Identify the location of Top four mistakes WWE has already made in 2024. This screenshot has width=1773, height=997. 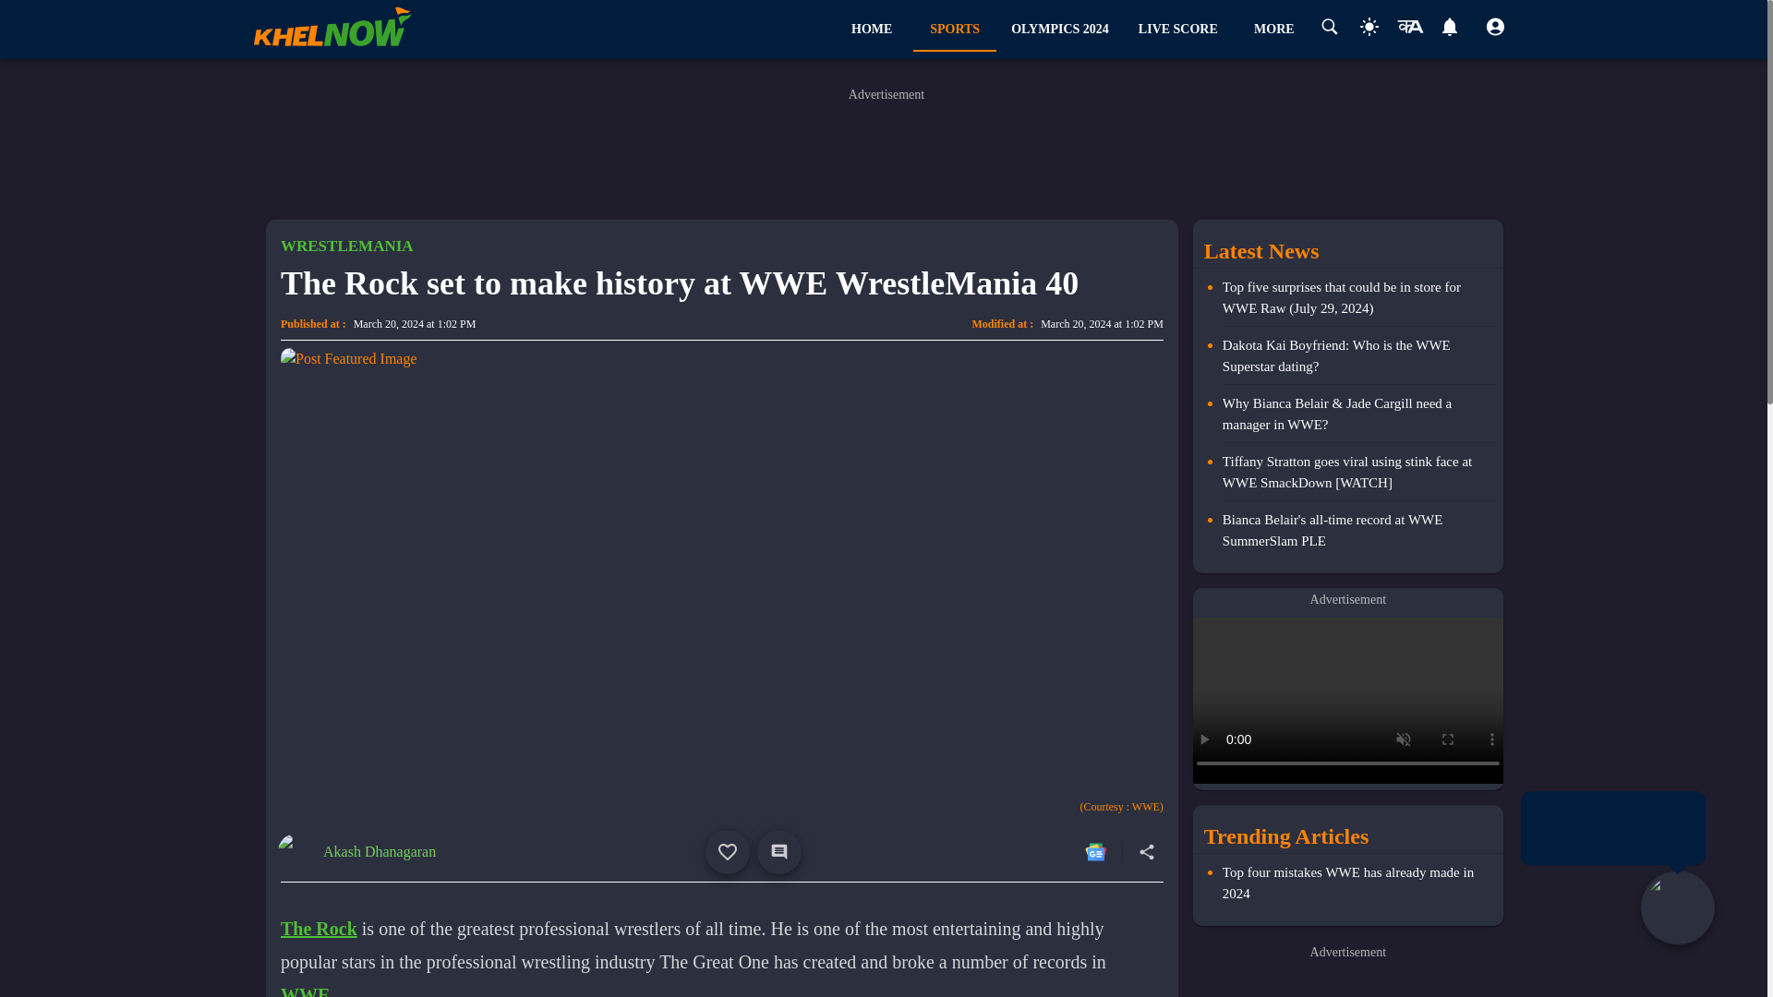
(1359, 883).